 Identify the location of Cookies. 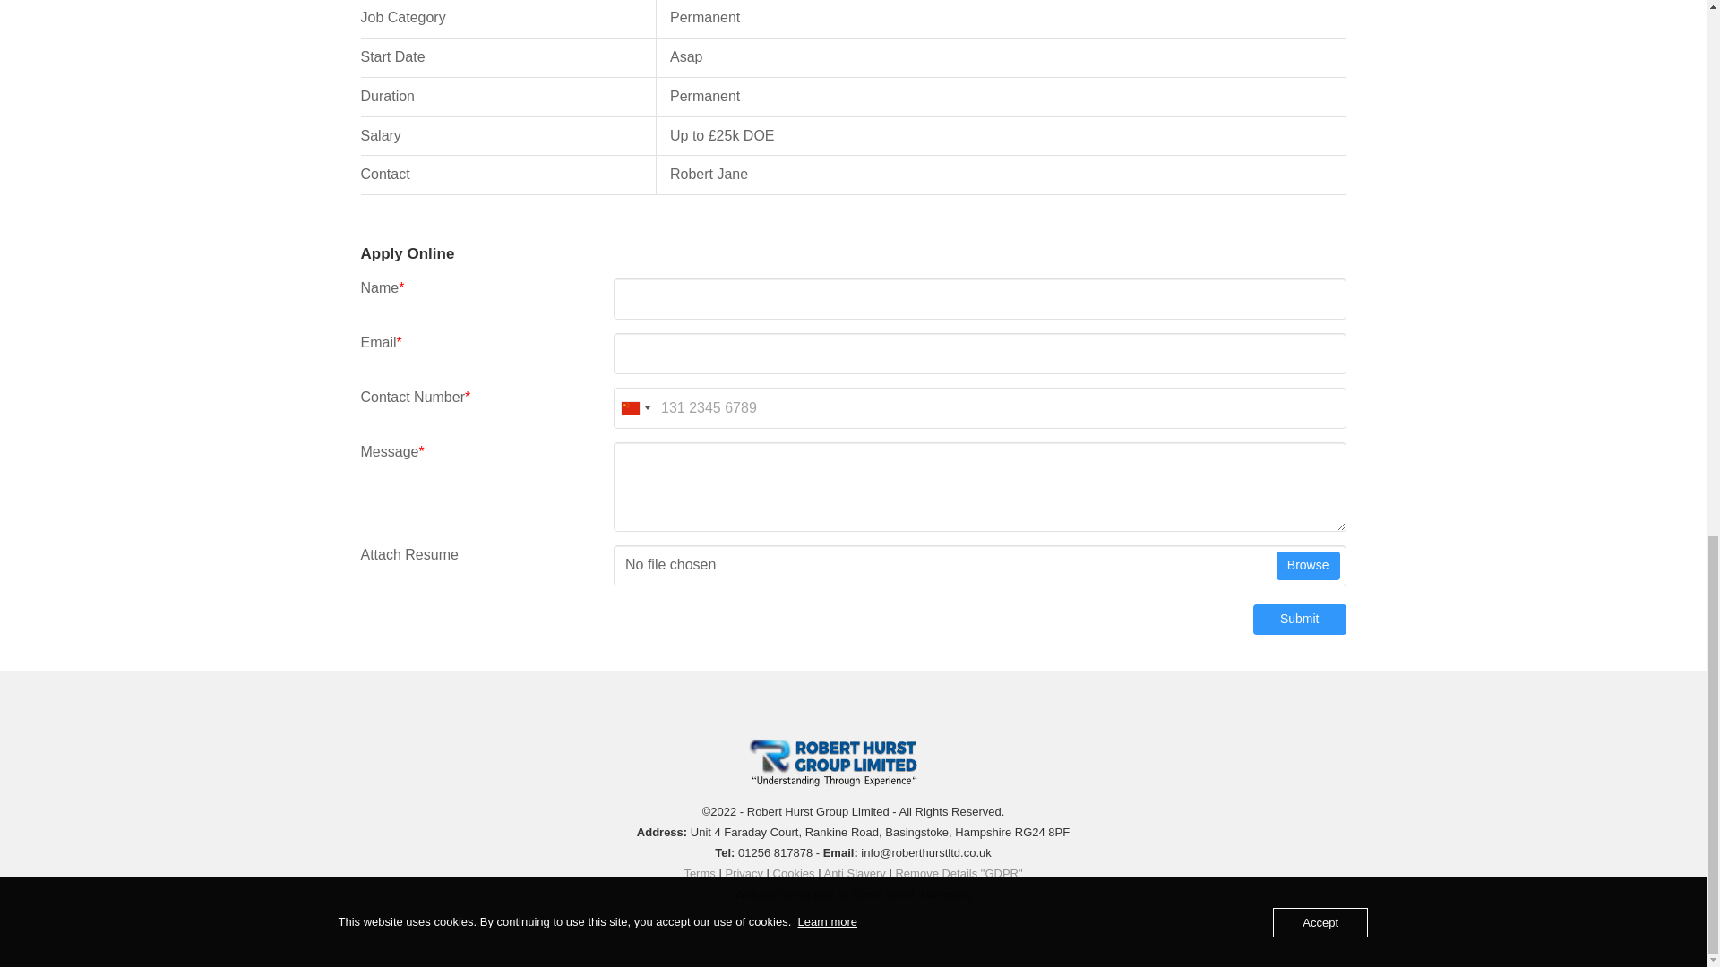
(794, 873).